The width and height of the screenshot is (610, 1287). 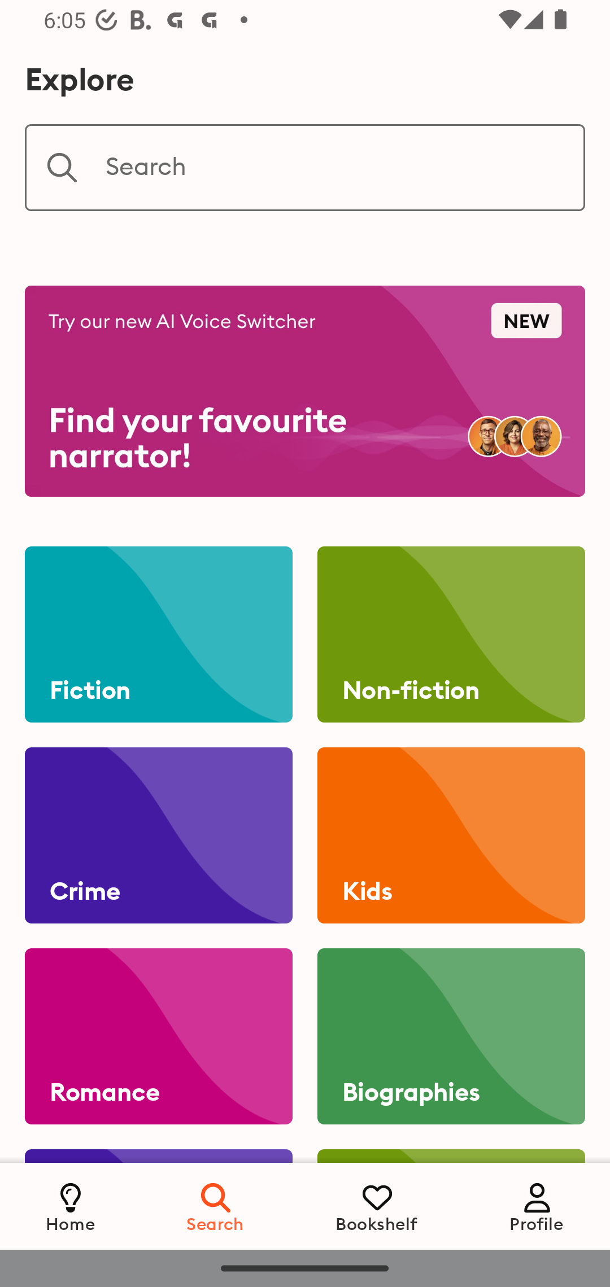 I want to click on Profile, so click(x=537, y=1206).